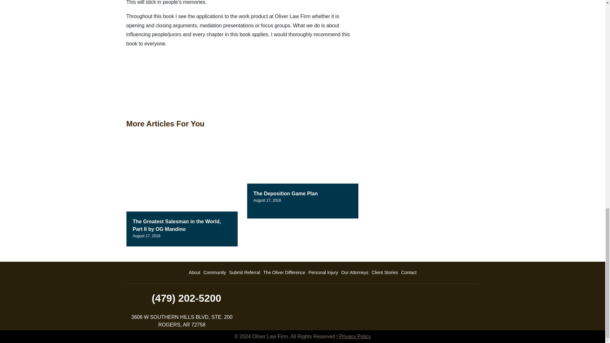  What do you see at coordinates (194, 272) in the screenshot?
I see `About` at bounding box center [194, 272].